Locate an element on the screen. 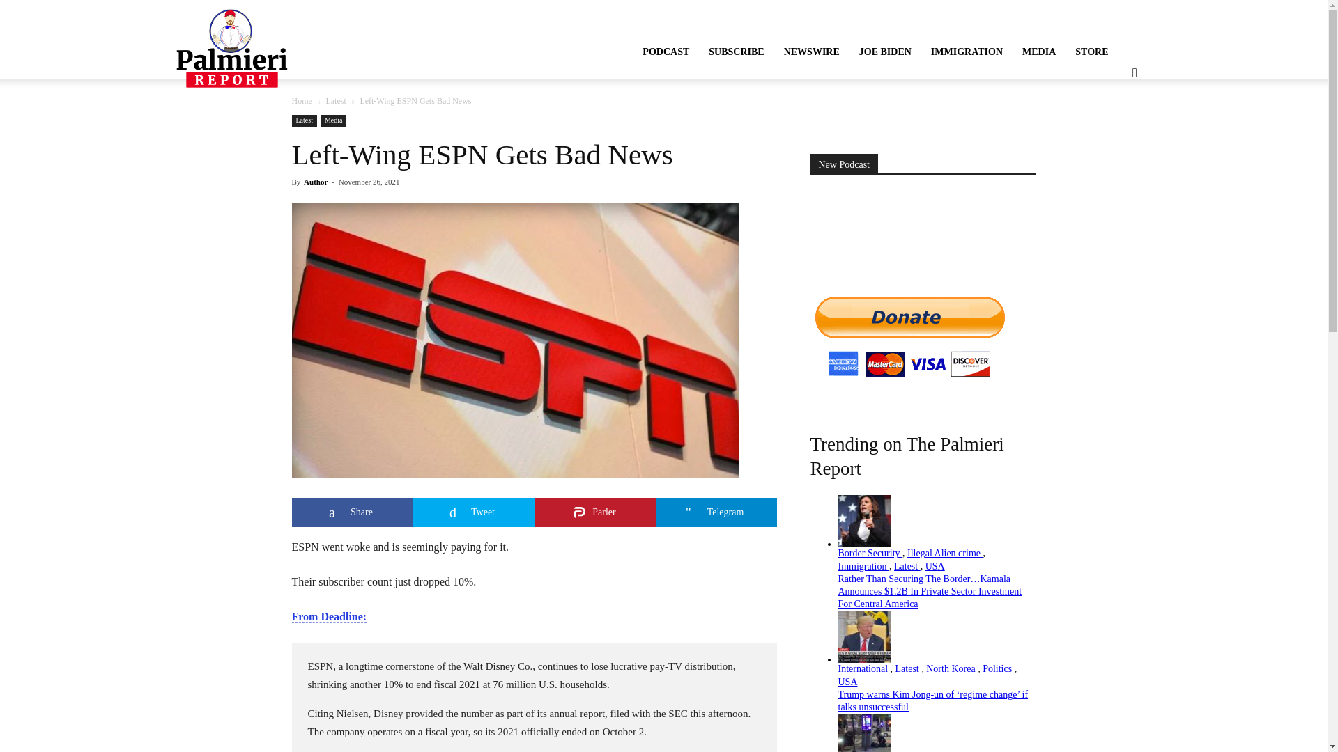 The image size is (1338, 752). Latest is located at coordinates (334, 101).